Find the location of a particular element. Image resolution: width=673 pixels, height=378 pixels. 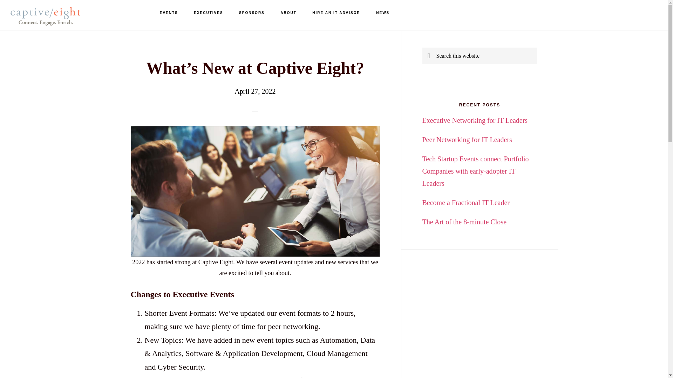

Executive Networking for IT Leaders is located at coordinates (475, 120).